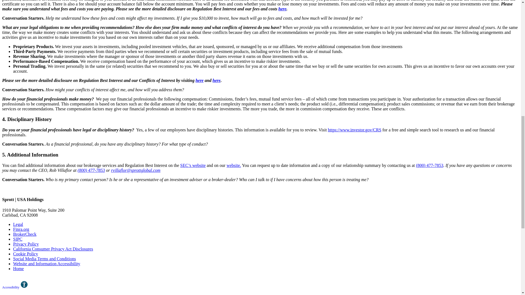  I want to click on Privacy Policy, so click(26, 244).